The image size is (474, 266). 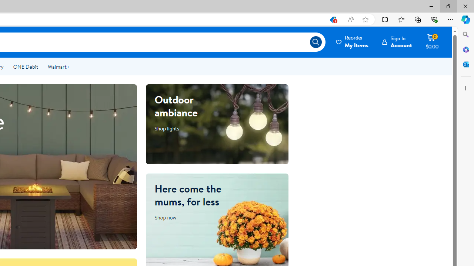 I want to click on Class: dn db-hdkp ml3 relative, so click(x=353, y=42).